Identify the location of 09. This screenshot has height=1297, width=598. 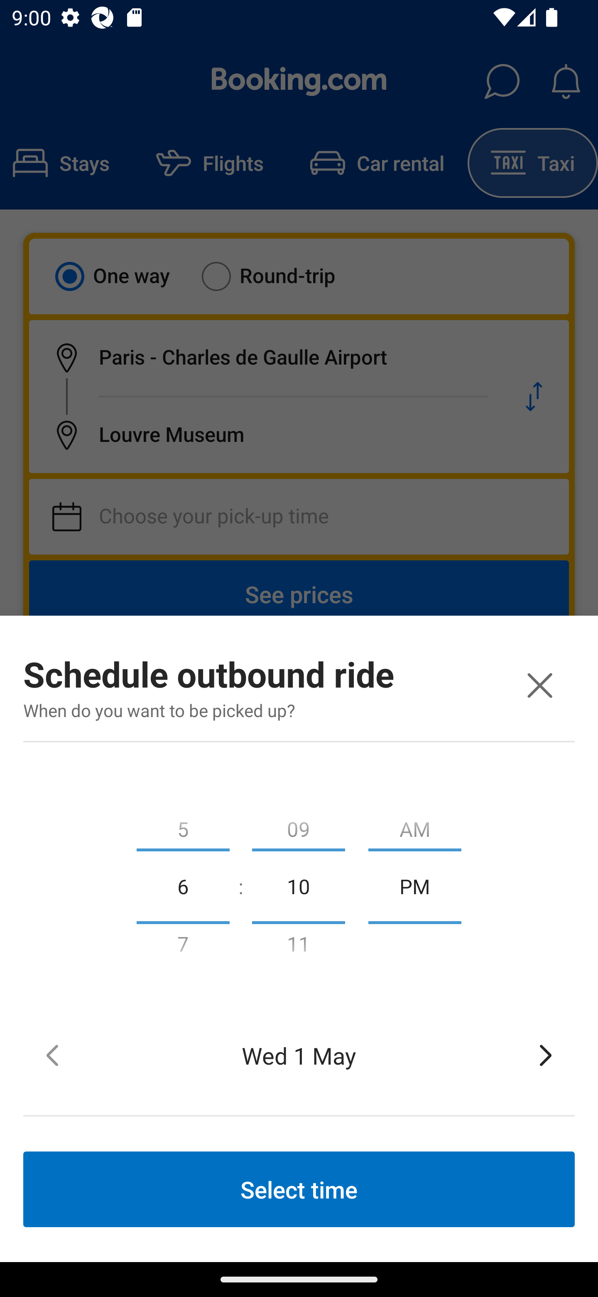
(298, 826).